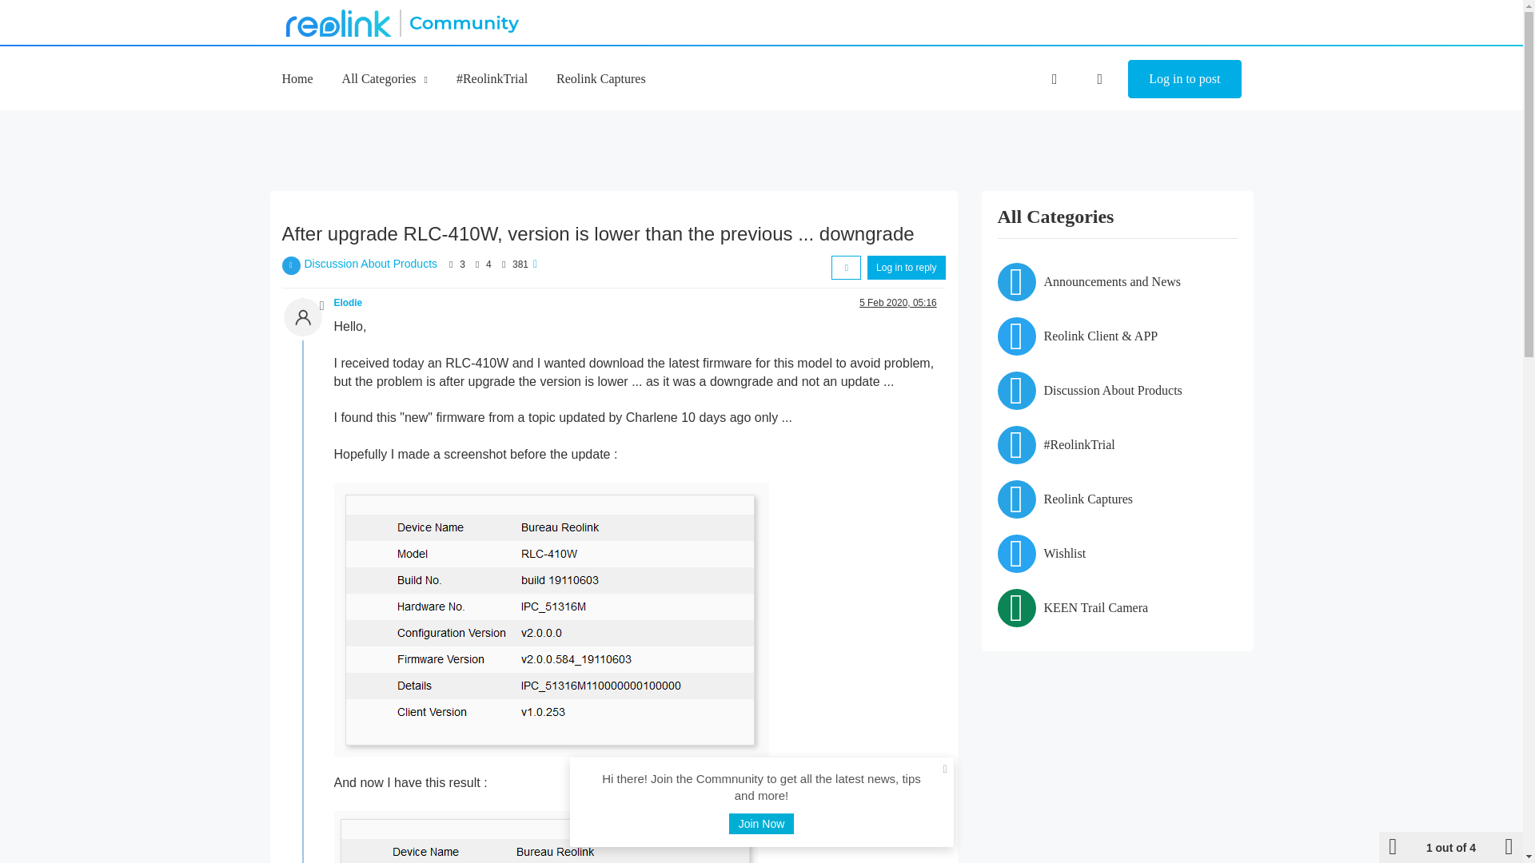 Image resolution: width=1535 pixels, height=863 pixels. What do you see at coordinates (504, 264) in the screenshot?
I see `Views` at bounding box center [504, 264].